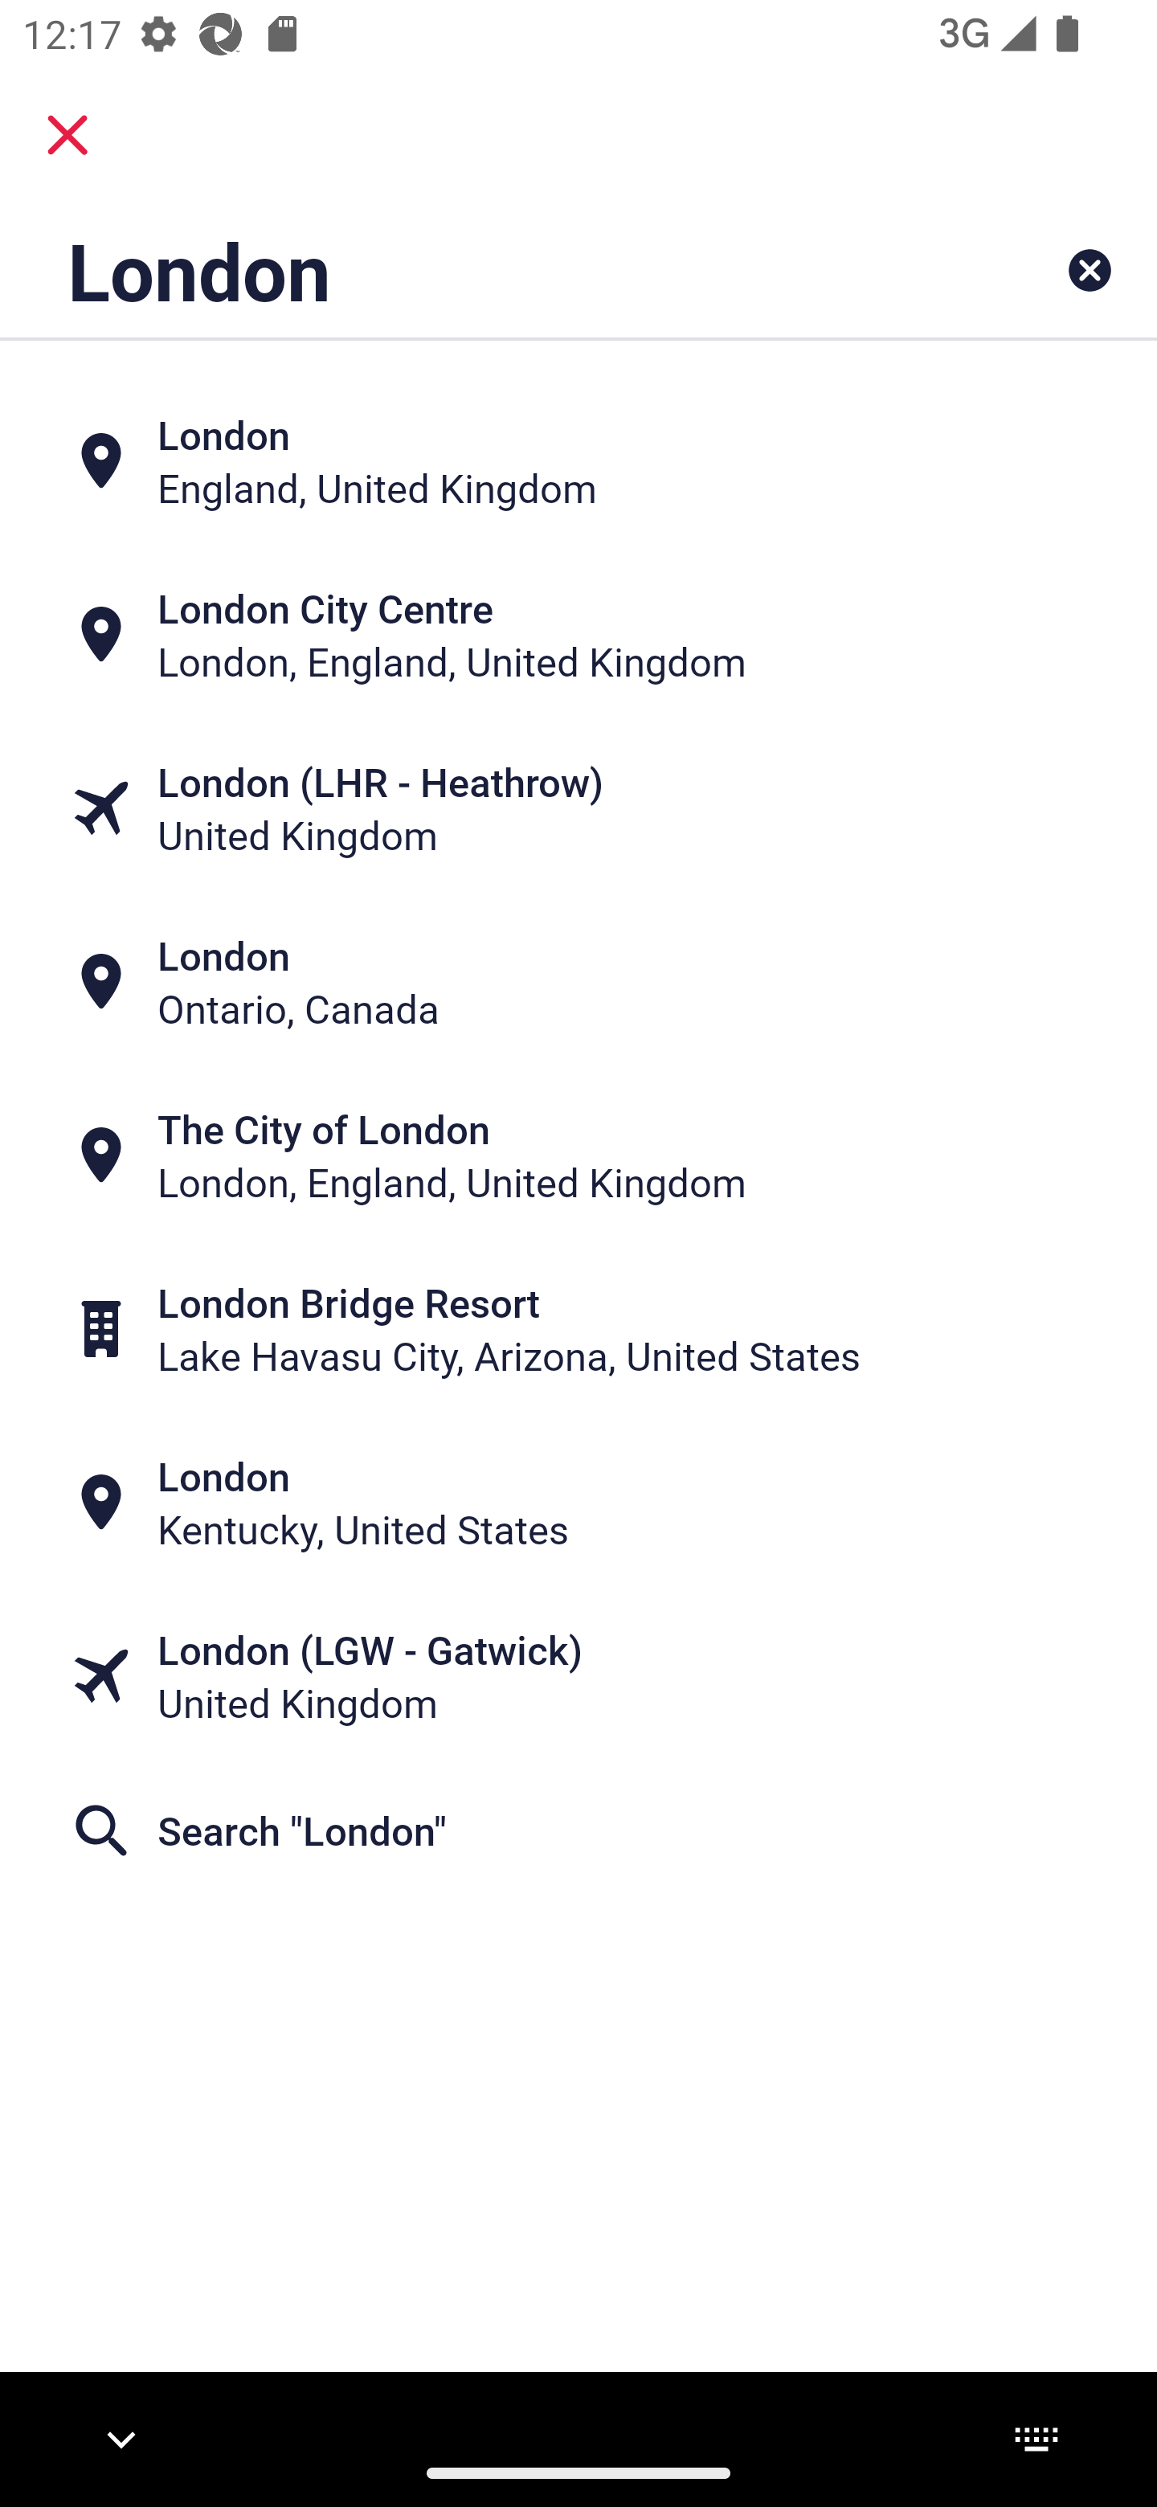  What do you see at coordinates (578, 981) in the screenshot?
I see `London Ontario, Canada` at bounding box center [578, 981].